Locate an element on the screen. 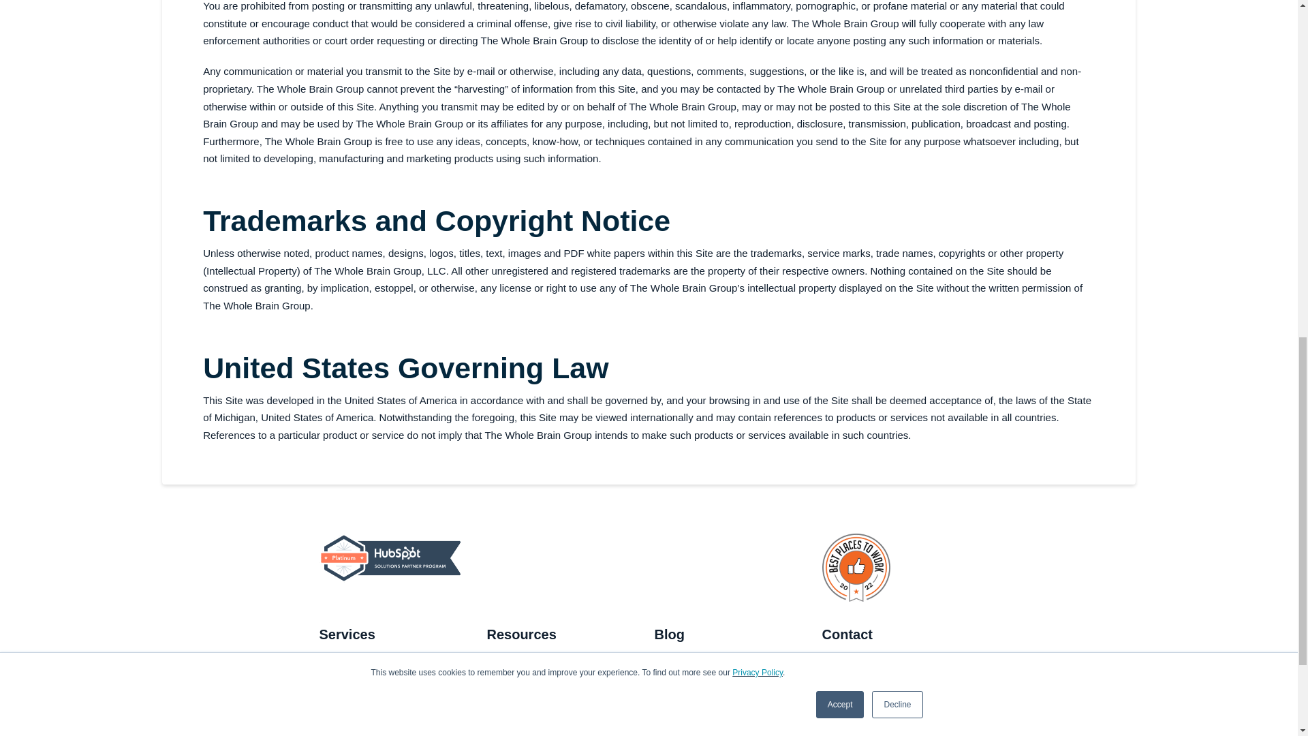 The width and height of the screenshot is (1308, 736). Our Process is located at coordinates (520, 724).